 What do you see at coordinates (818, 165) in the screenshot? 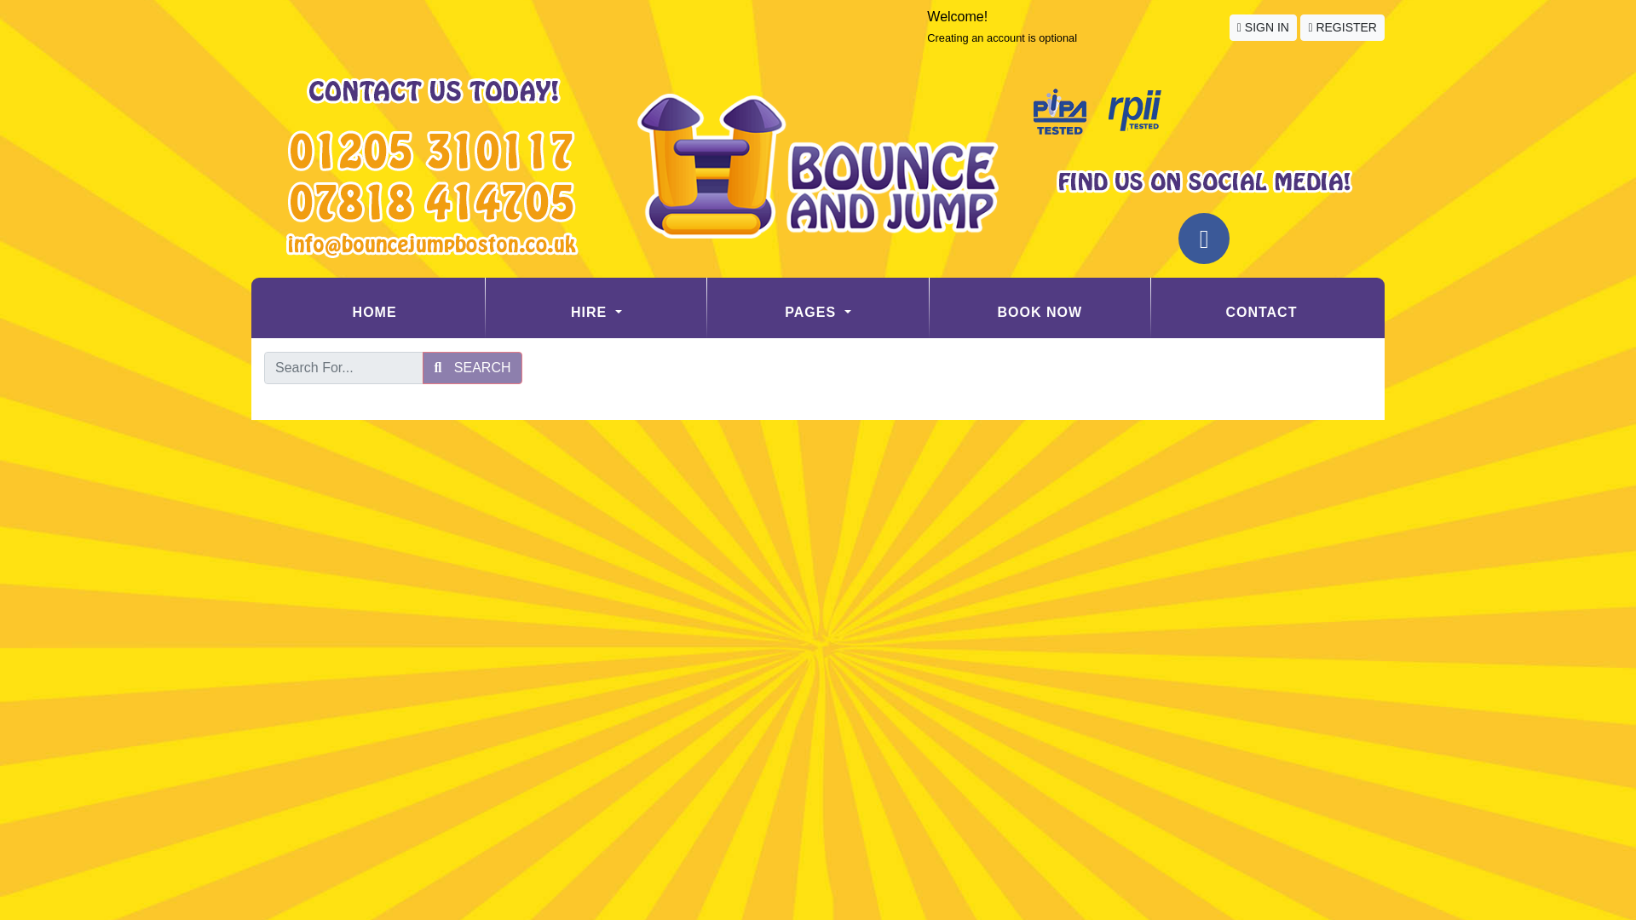
I see `Bounce and Jump` at bounding box center [818, 165].